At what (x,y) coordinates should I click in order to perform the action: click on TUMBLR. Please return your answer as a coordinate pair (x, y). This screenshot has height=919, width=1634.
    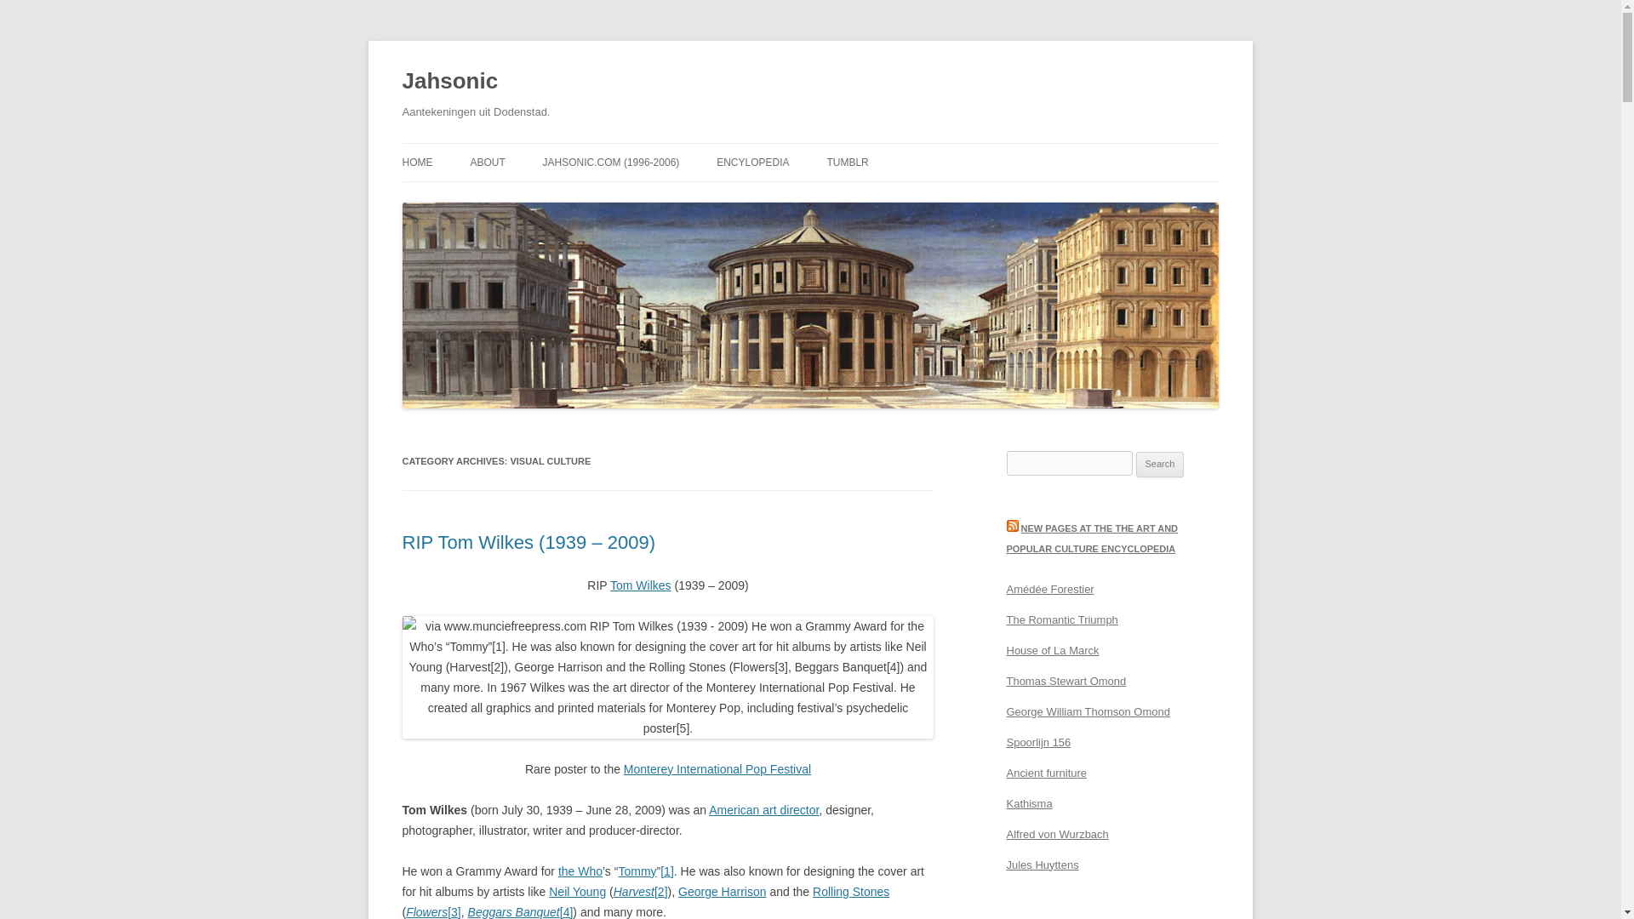
    Looking at the image, I should click on (847, 162).